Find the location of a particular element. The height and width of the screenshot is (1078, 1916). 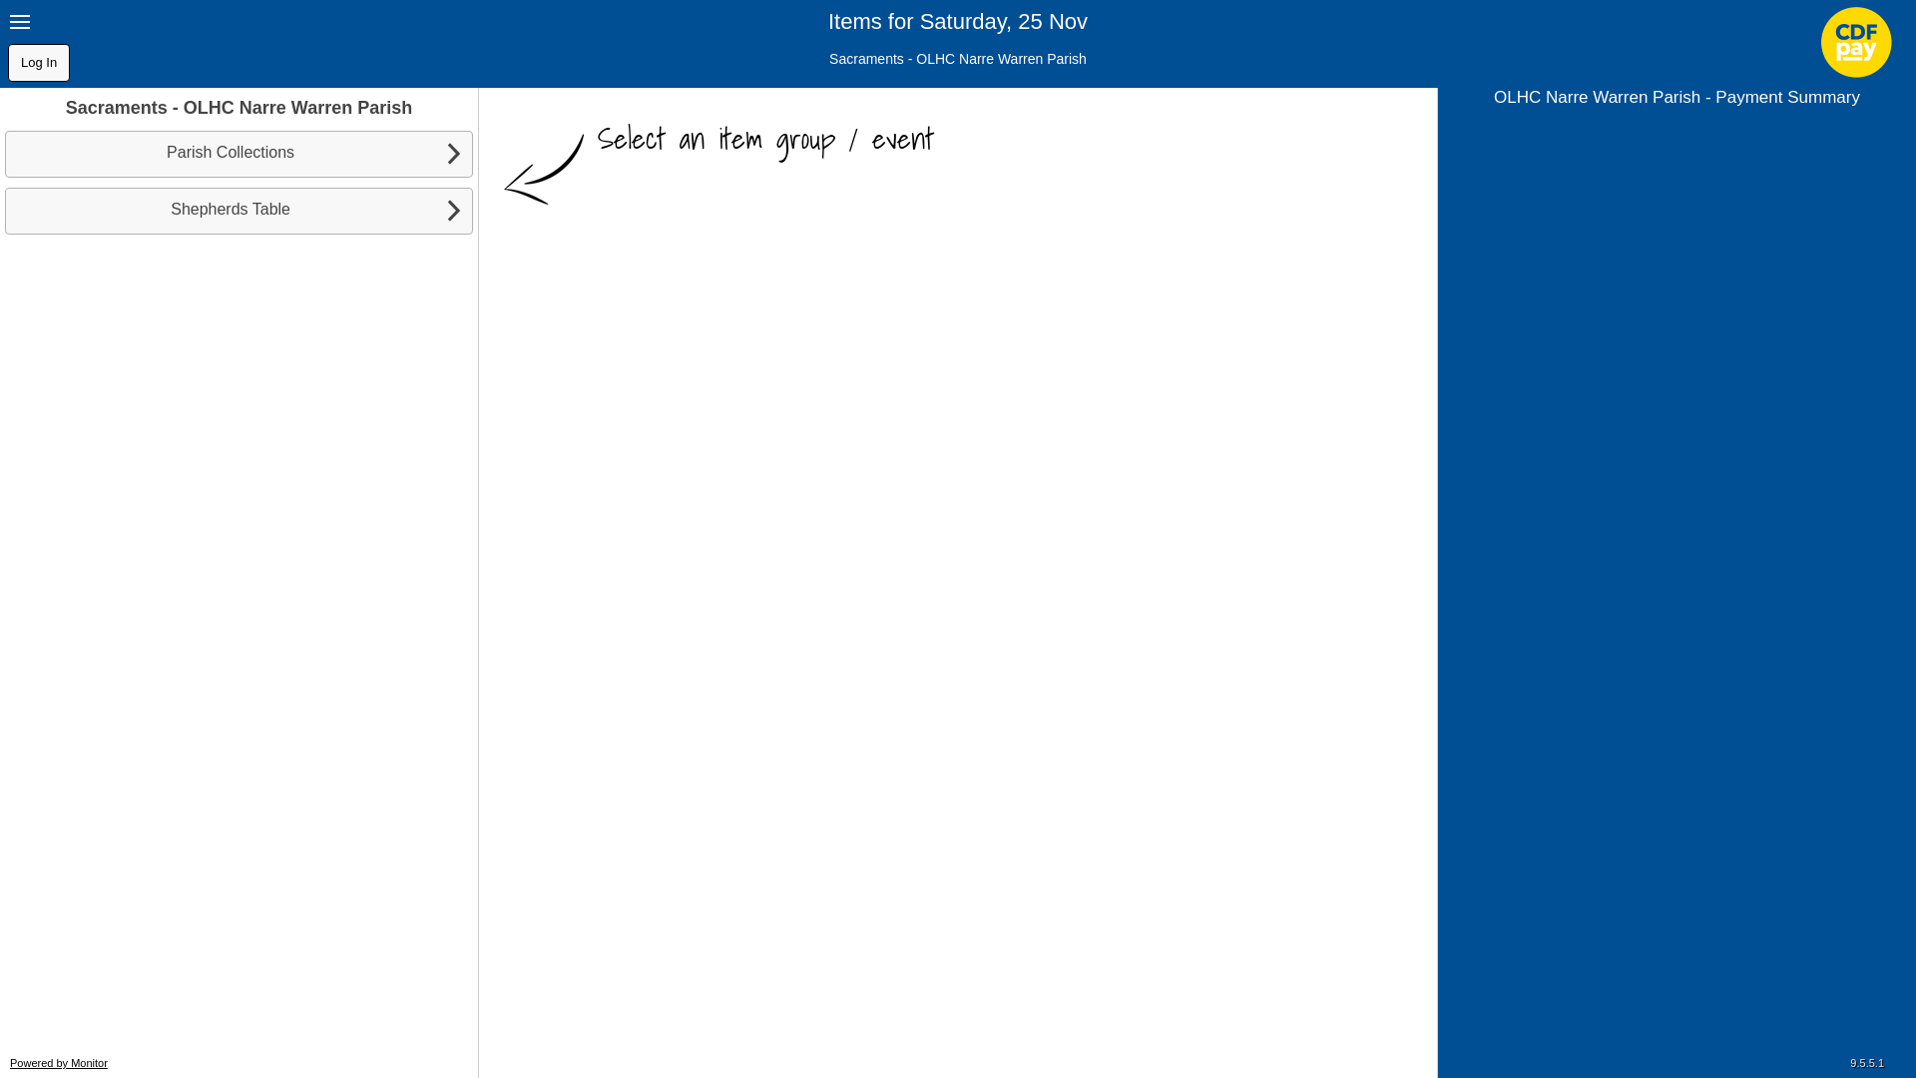

Log In is located at coordinates (39, 63).